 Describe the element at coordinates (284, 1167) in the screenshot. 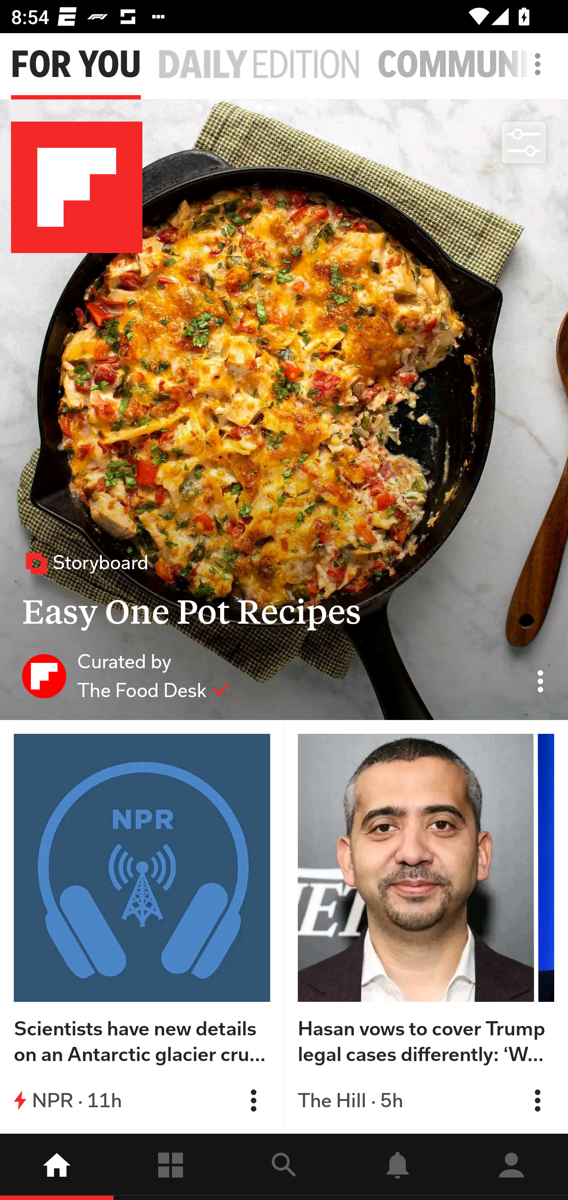

I see `explore` at that location.